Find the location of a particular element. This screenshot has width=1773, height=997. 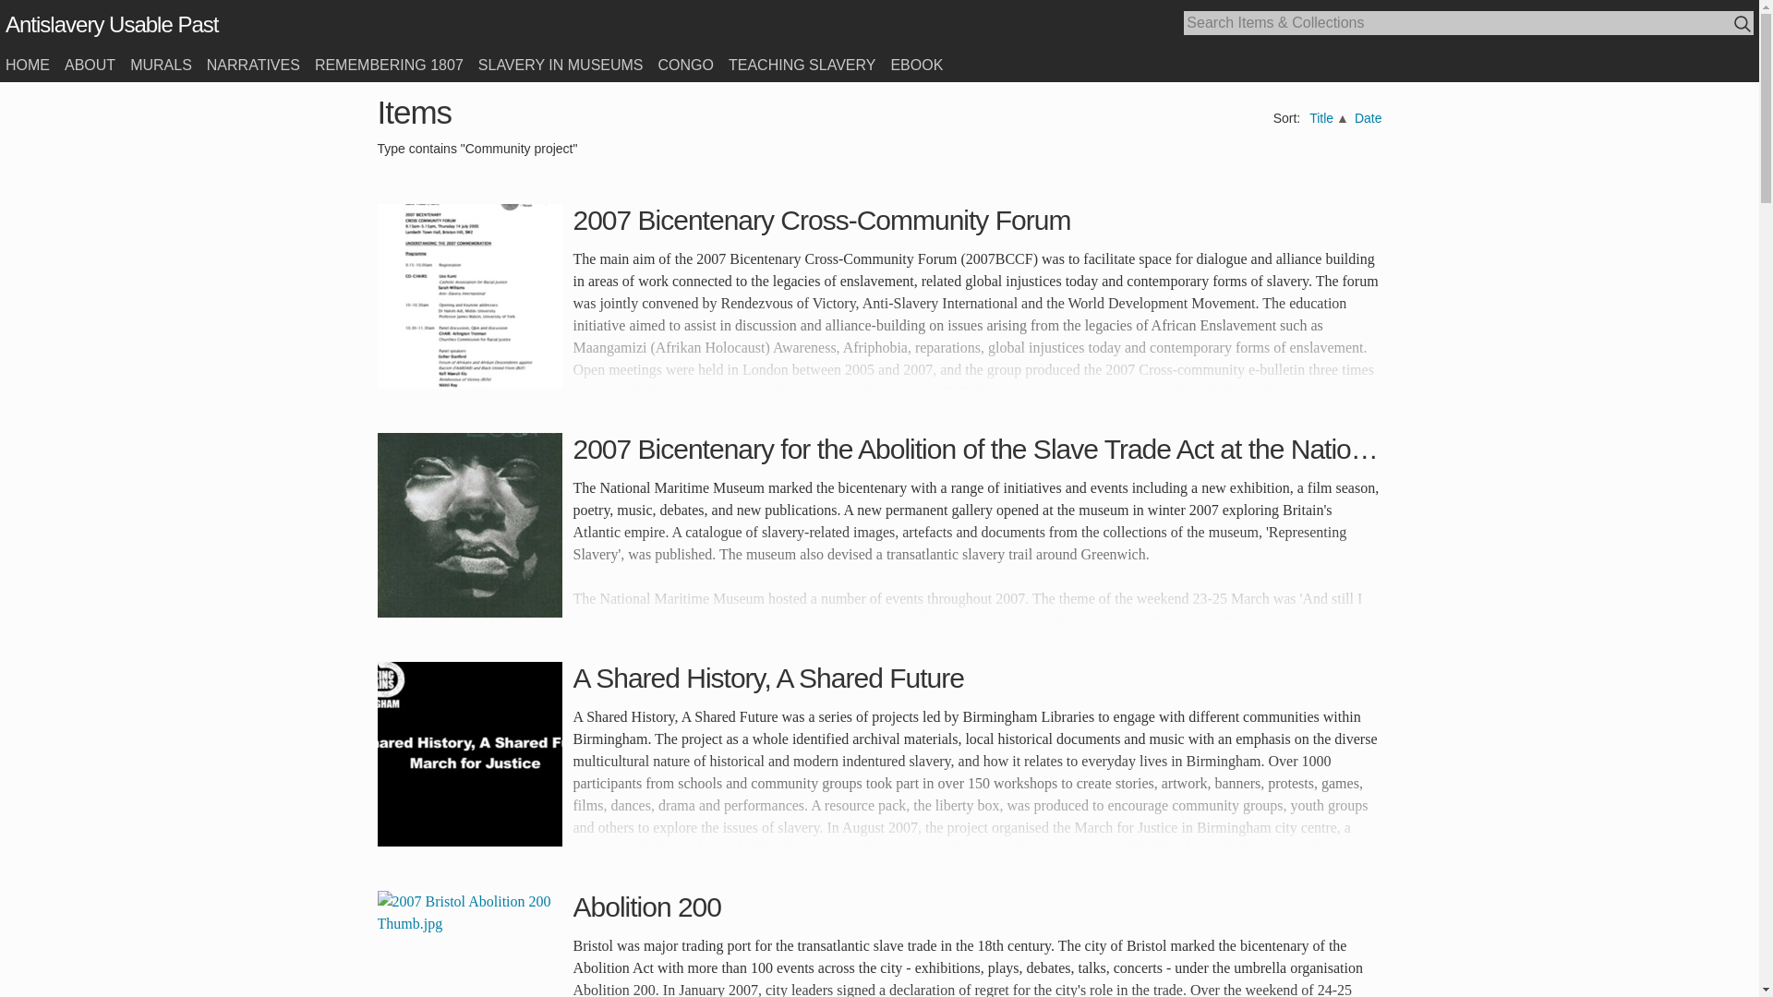

SLAVERY IN MUSEUMS is located at coordinates (561, 65).